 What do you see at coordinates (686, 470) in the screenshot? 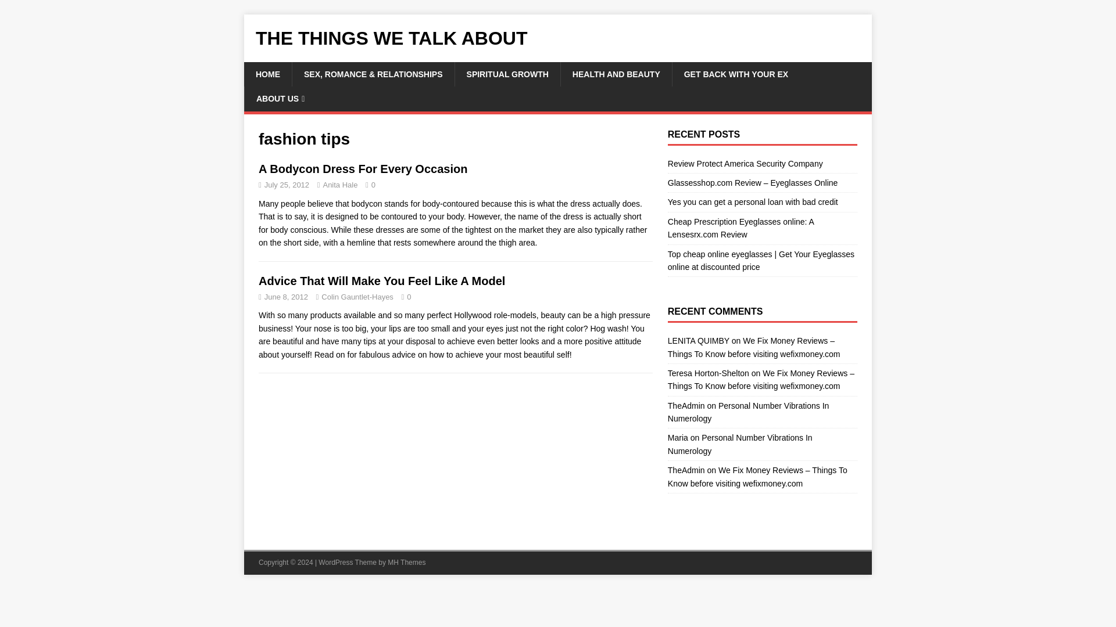
I see `TheAdmin` at bounding box center [686, 470].